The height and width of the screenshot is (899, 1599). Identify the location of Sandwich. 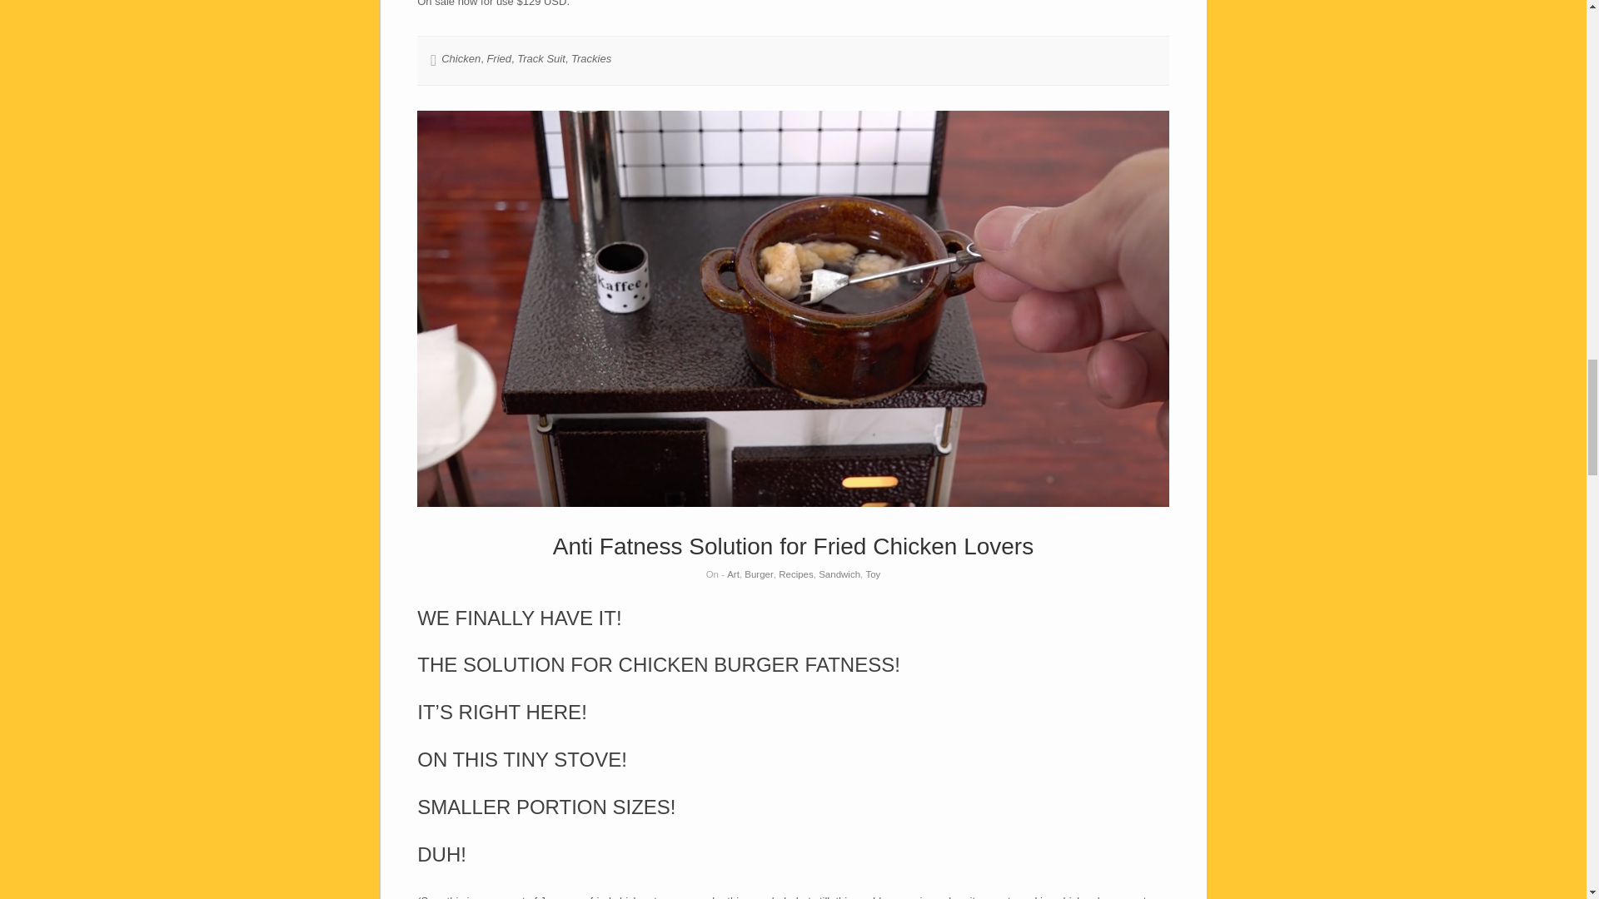
(839, 574).